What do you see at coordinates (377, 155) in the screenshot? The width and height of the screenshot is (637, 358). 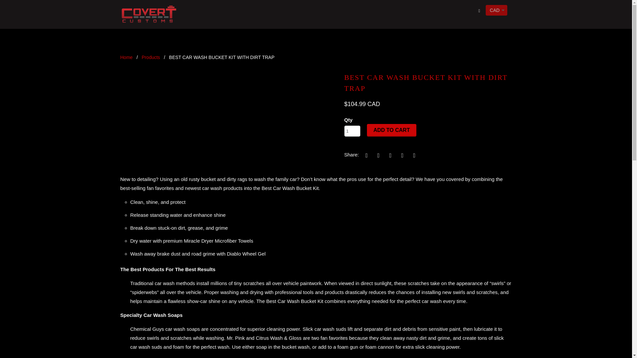 I see `Share this on Facebook` at bounding box center [377, 155].